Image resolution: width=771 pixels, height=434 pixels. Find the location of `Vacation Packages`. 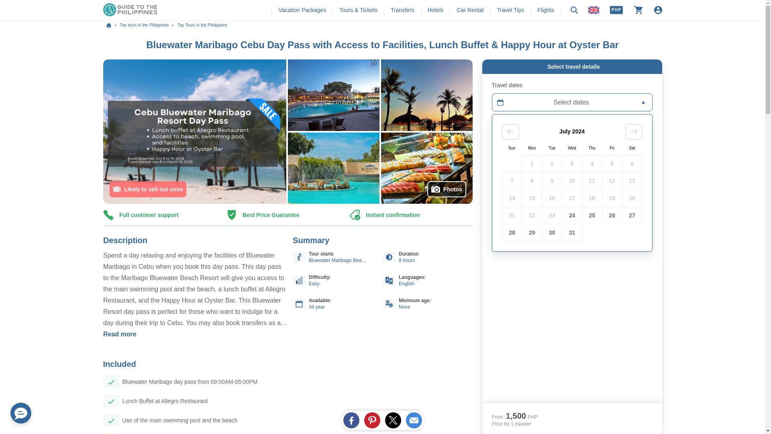

Vacation Packages is located at coordinates (302, 10).